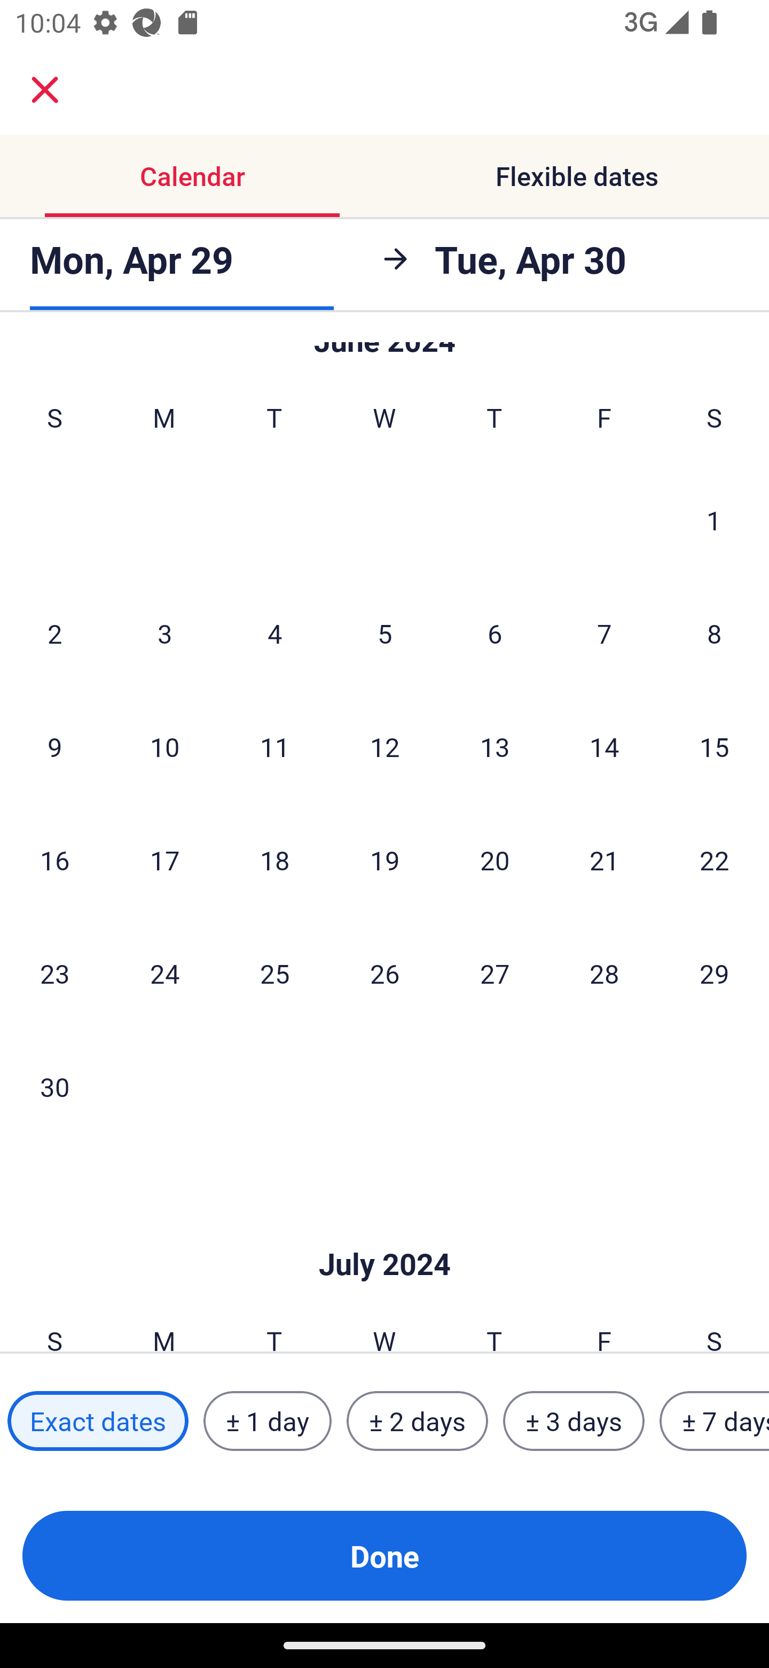 The width and height of the screenshot is (769, 1668). I want to click on 21 Friday, June 21, 2024, so click(605, 860).